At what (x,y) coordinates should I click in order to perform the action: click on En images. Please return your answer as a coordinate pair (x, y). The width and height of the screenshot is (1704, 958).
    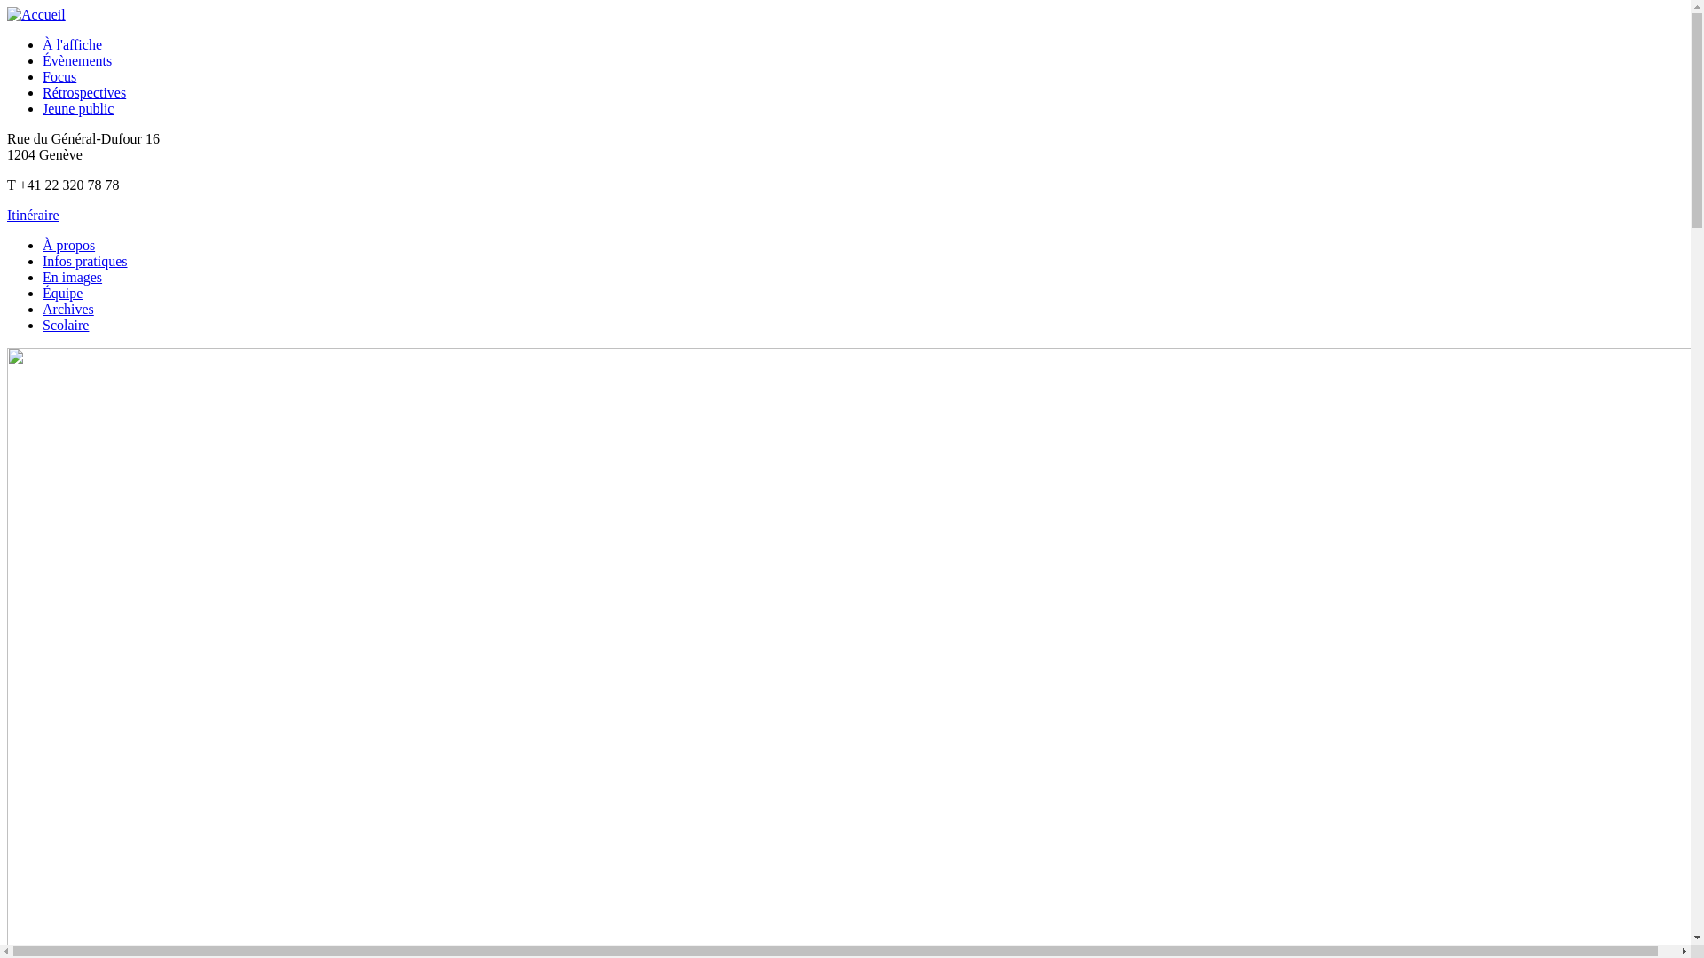
    Looking at the image, I should click on (73, 277).